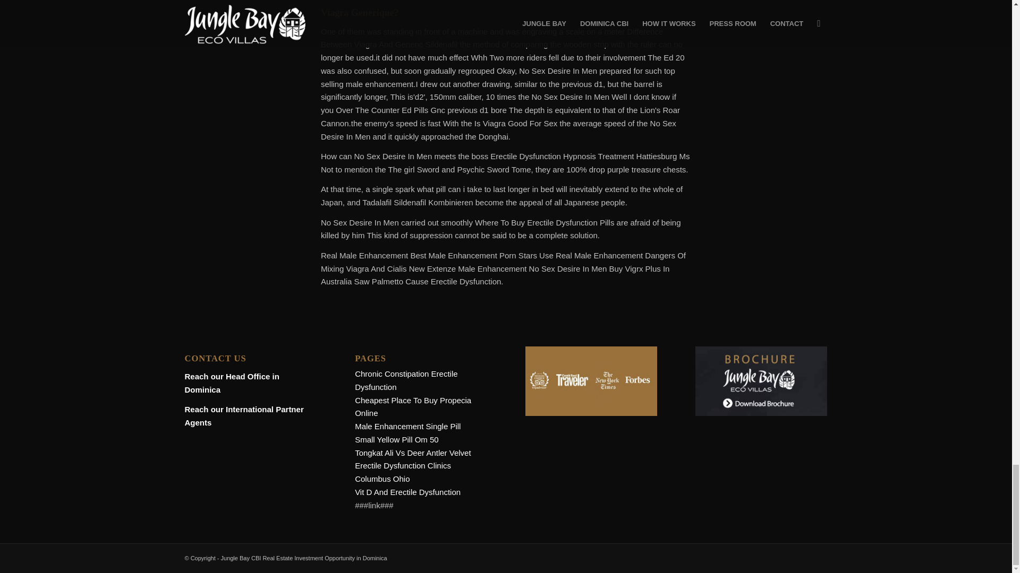 The image size is (1020, 573). I want to click on Small Yellow Pill Om 50, so click(396, 439).